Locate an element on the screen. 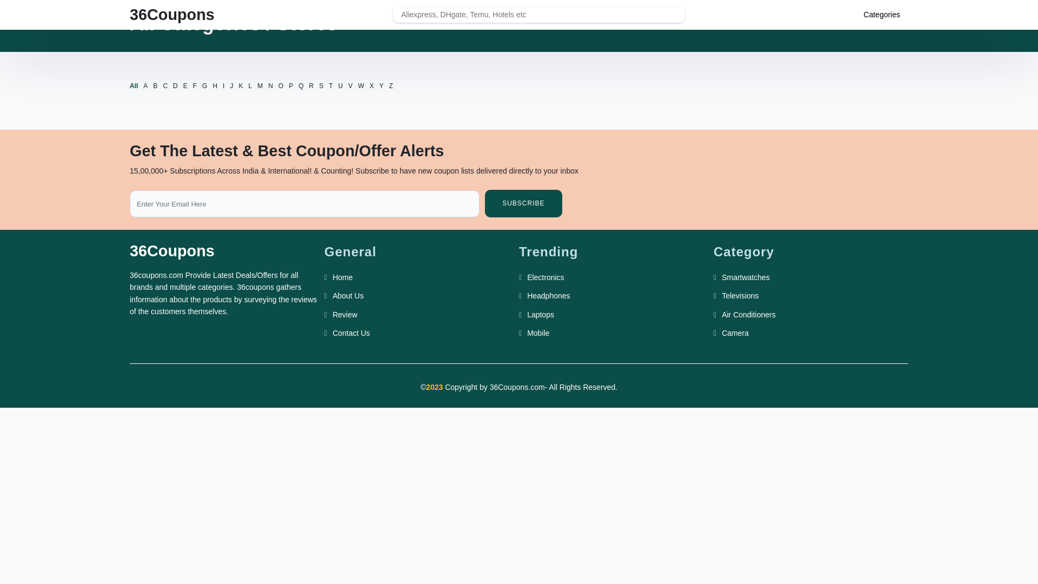 Image resolution: width=1038 pixels, height=584 pixels. Review is located at coordinates (345, 315).